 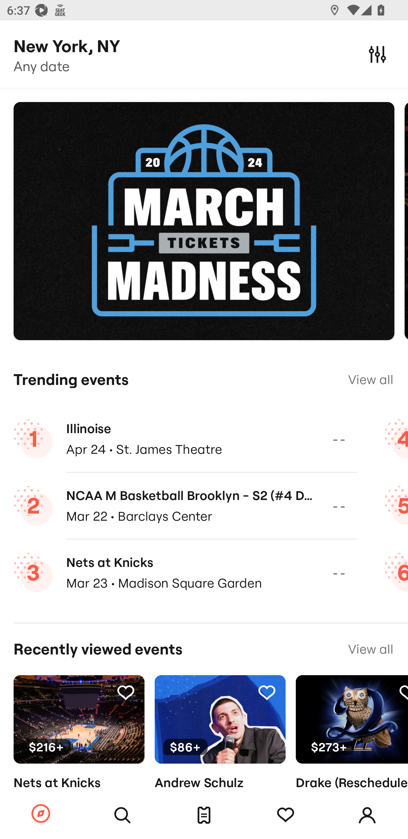 I want to click on Tracking, so click(x=286, y=815).